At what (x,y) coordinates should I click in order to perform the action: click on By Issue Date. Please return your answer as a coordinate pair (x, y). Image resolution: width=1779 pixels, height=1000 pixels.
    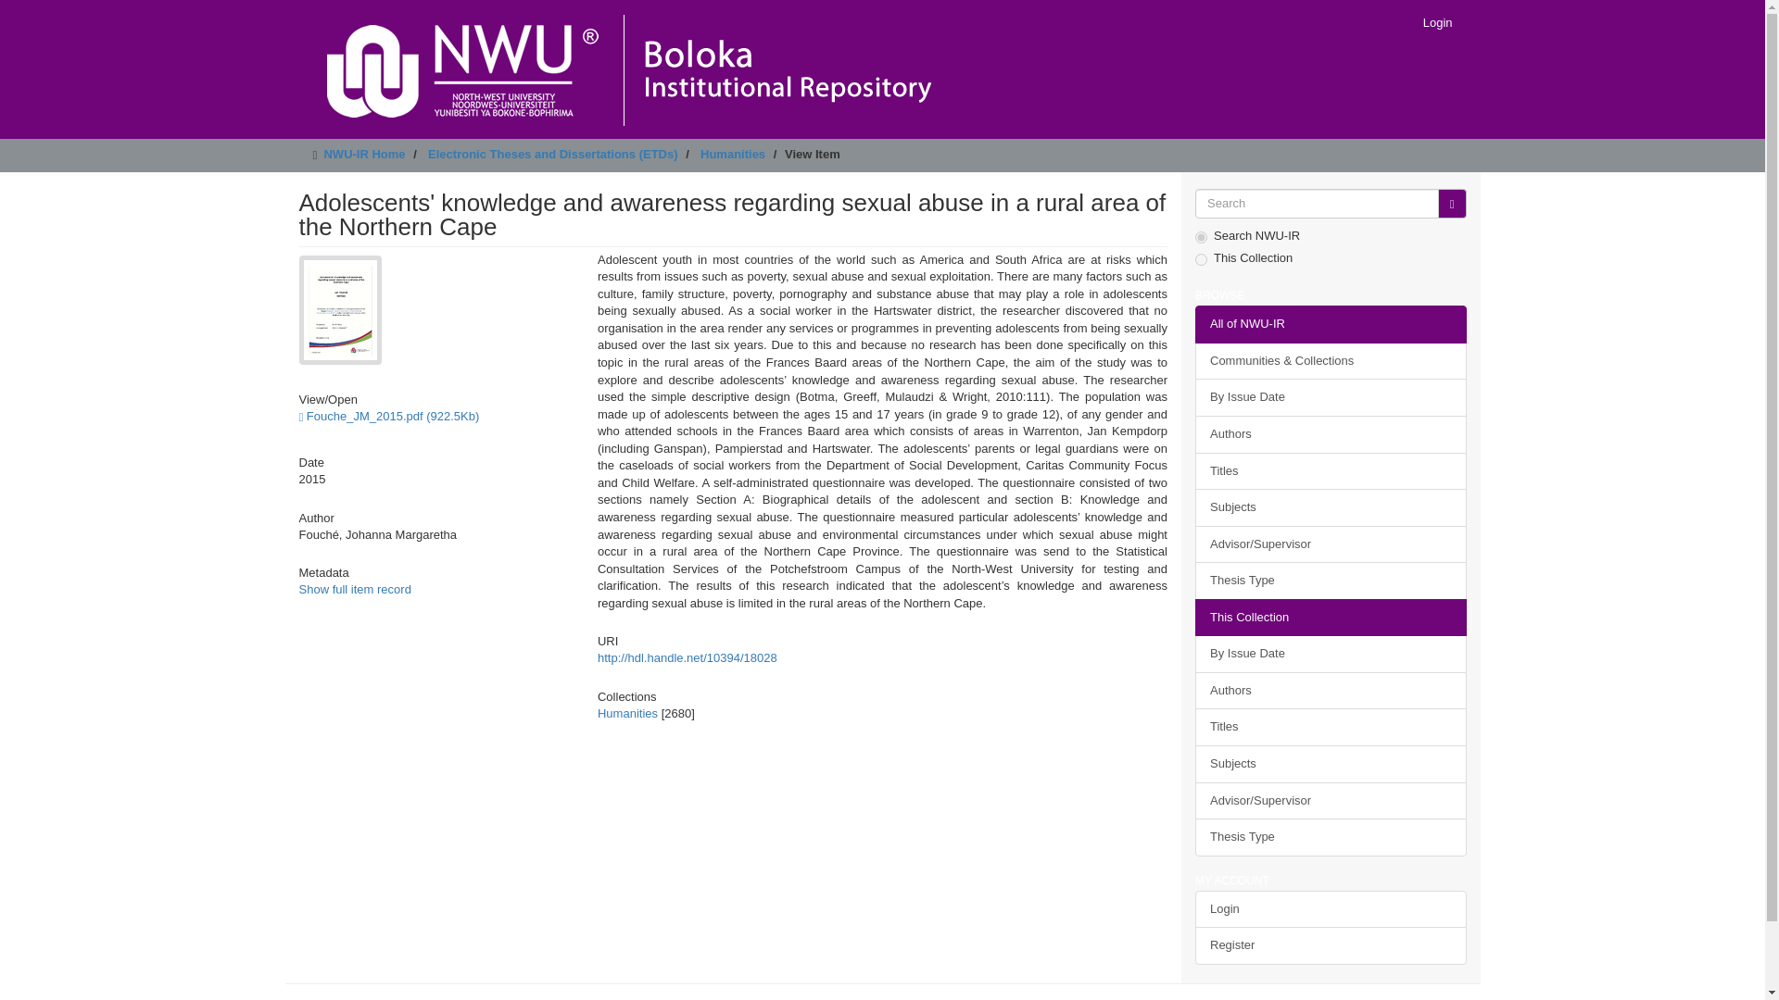
    Looking at the image, I should click on (1331, 398).